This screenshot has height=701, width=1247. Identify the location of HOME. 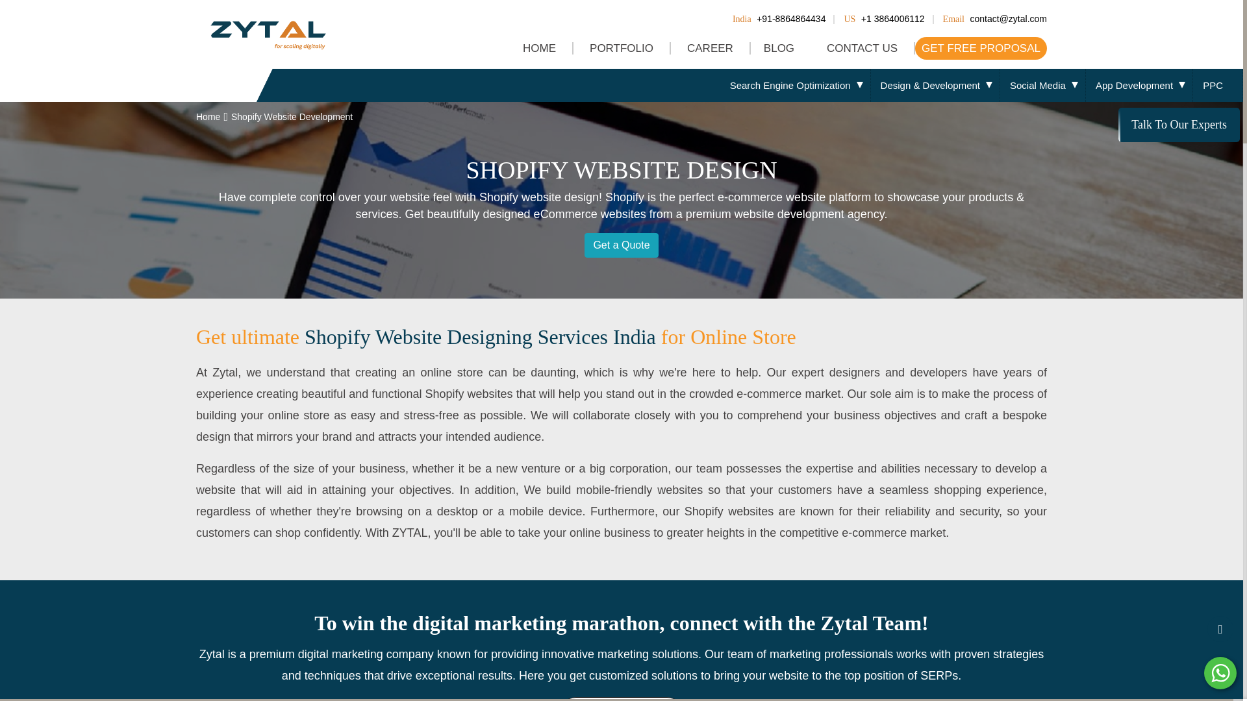
(540, 48).